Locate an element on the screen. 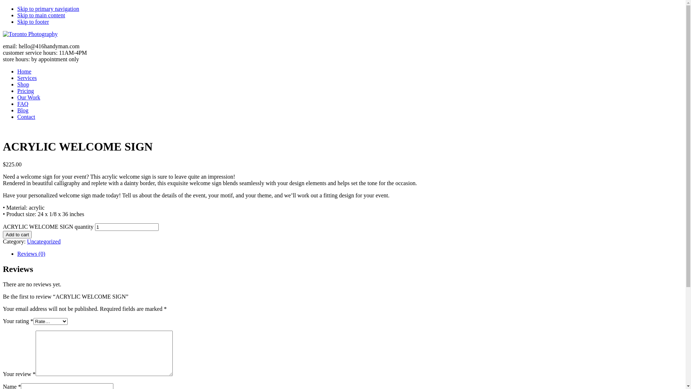 Image resolution: width=691 pixels, height=389 pixels. Uncategorized is located at coordinates (44, 241).